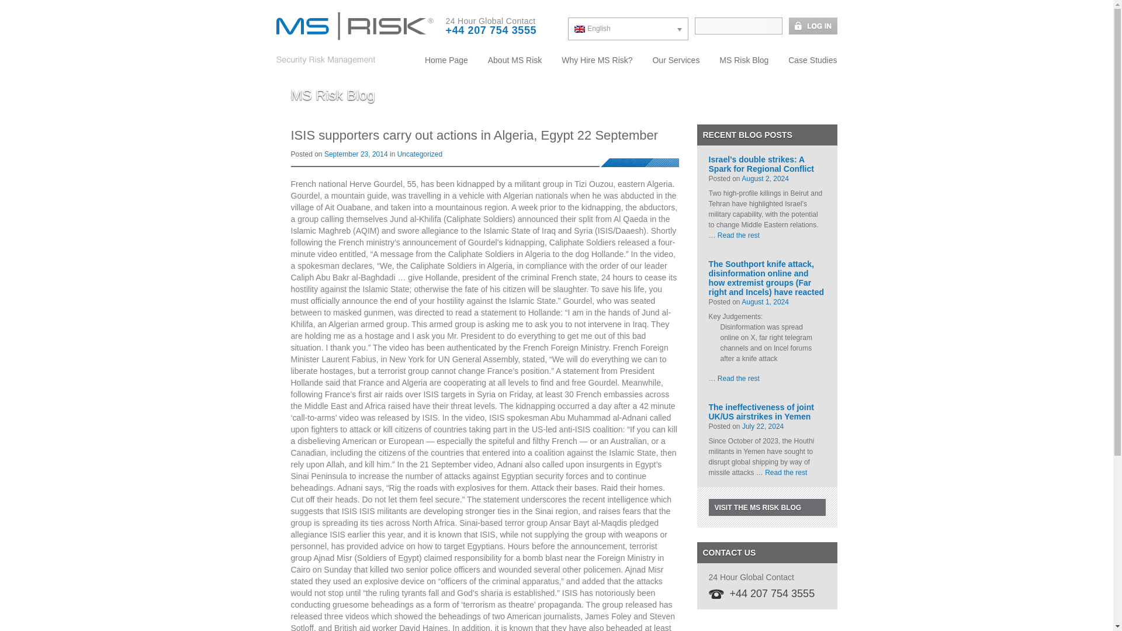 Image resolution: width=1122 pixels, height=631 pixels. Describe the element at coordinates (628, 29) in the screenshot. I see `English` at that location.